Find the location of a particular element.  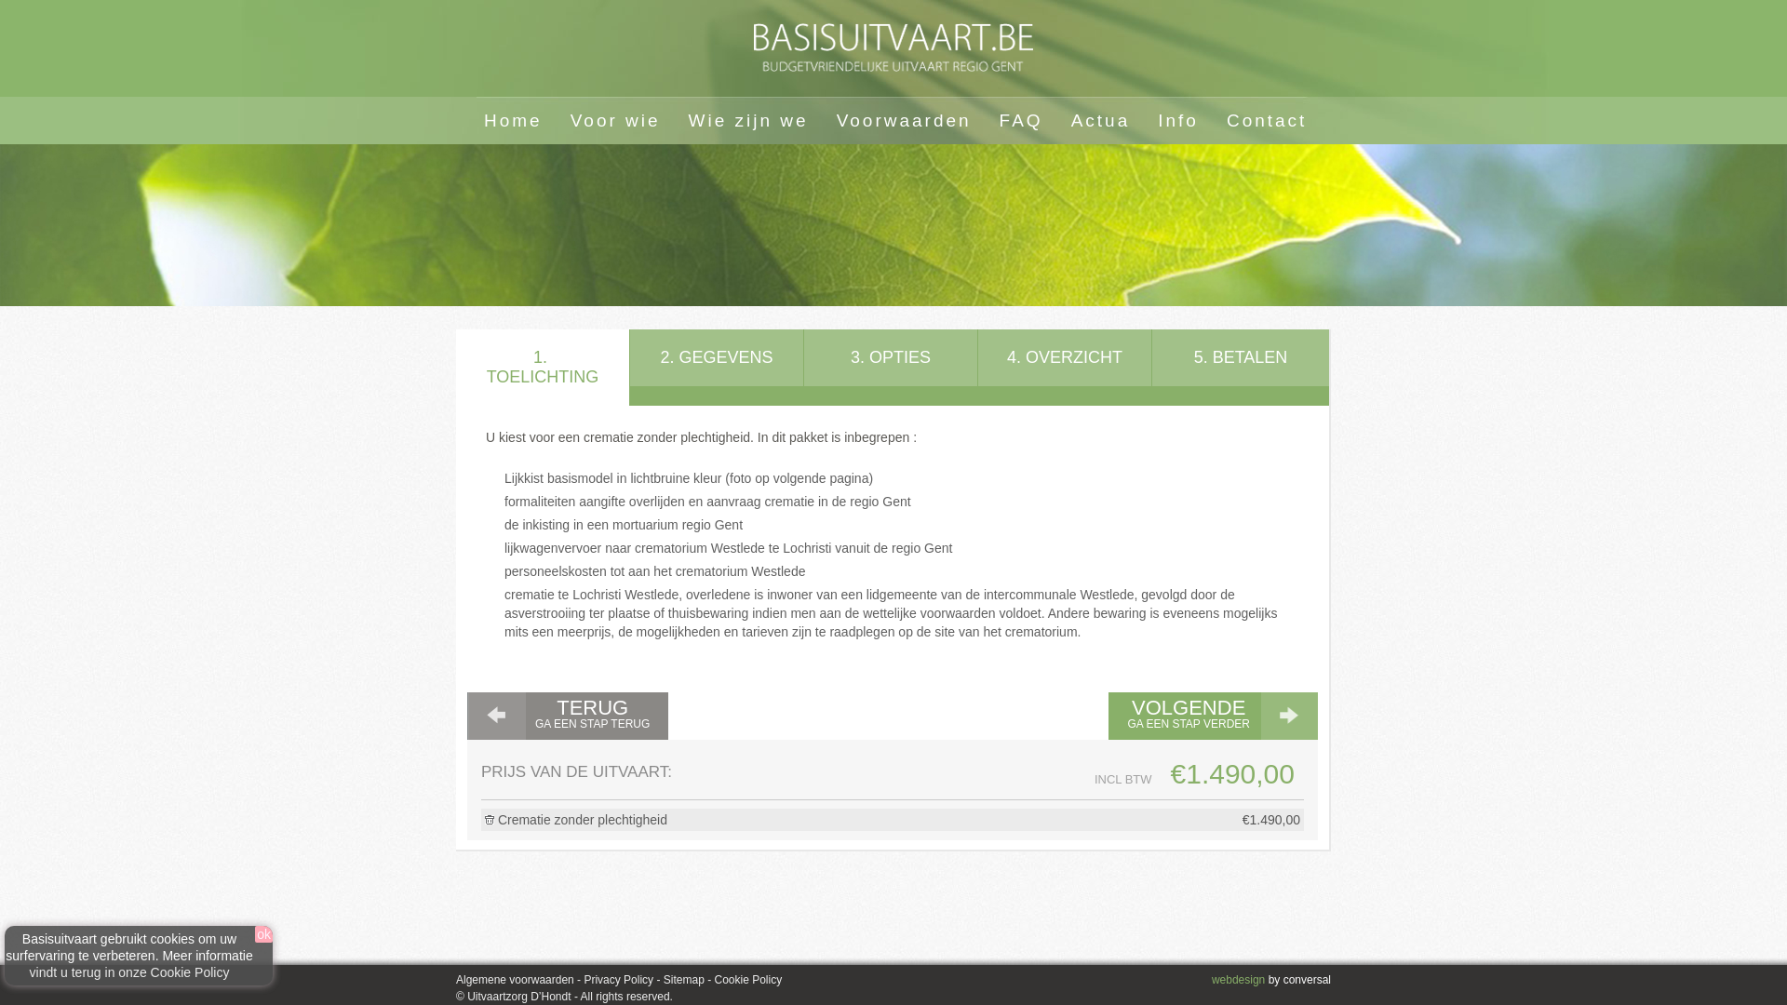

Actua is located at coordinates (1101, 119).